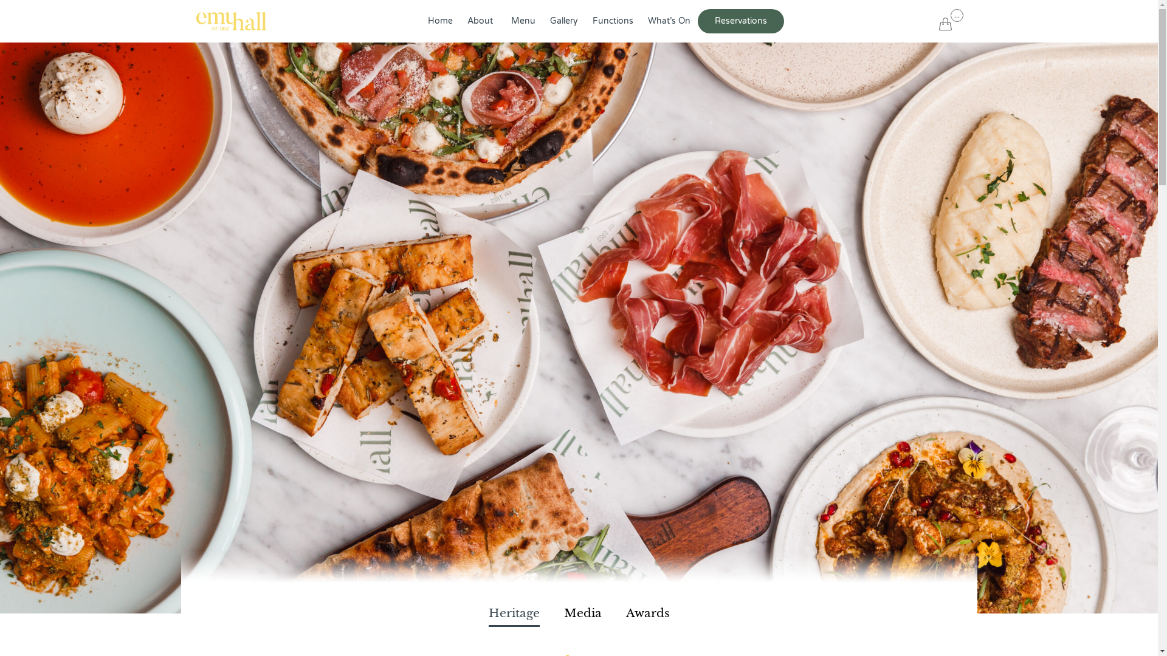  I want to click on Skip to content, so click(938, 2).